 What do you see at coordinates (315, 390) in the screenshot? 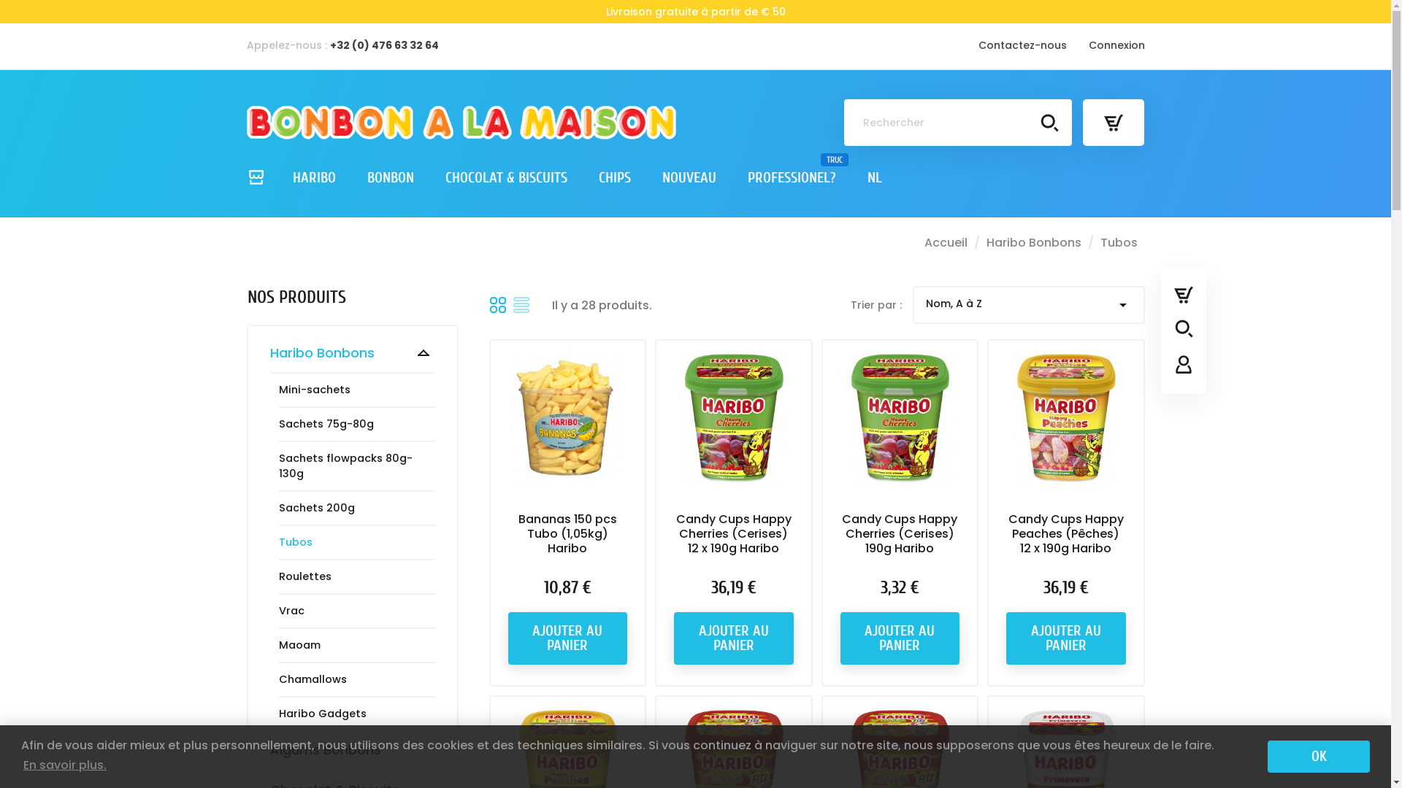
I see `Mini-sachets` at bounding box center [315, 390].